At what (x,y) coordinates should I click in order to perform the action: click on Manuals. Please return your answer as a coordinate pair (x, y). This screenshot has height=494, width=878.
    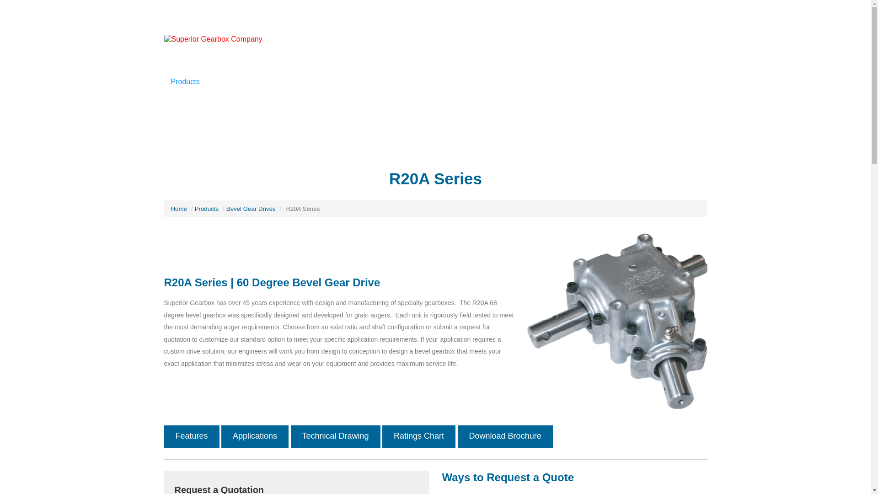
    Looking at the image, I should click on (460, 82).